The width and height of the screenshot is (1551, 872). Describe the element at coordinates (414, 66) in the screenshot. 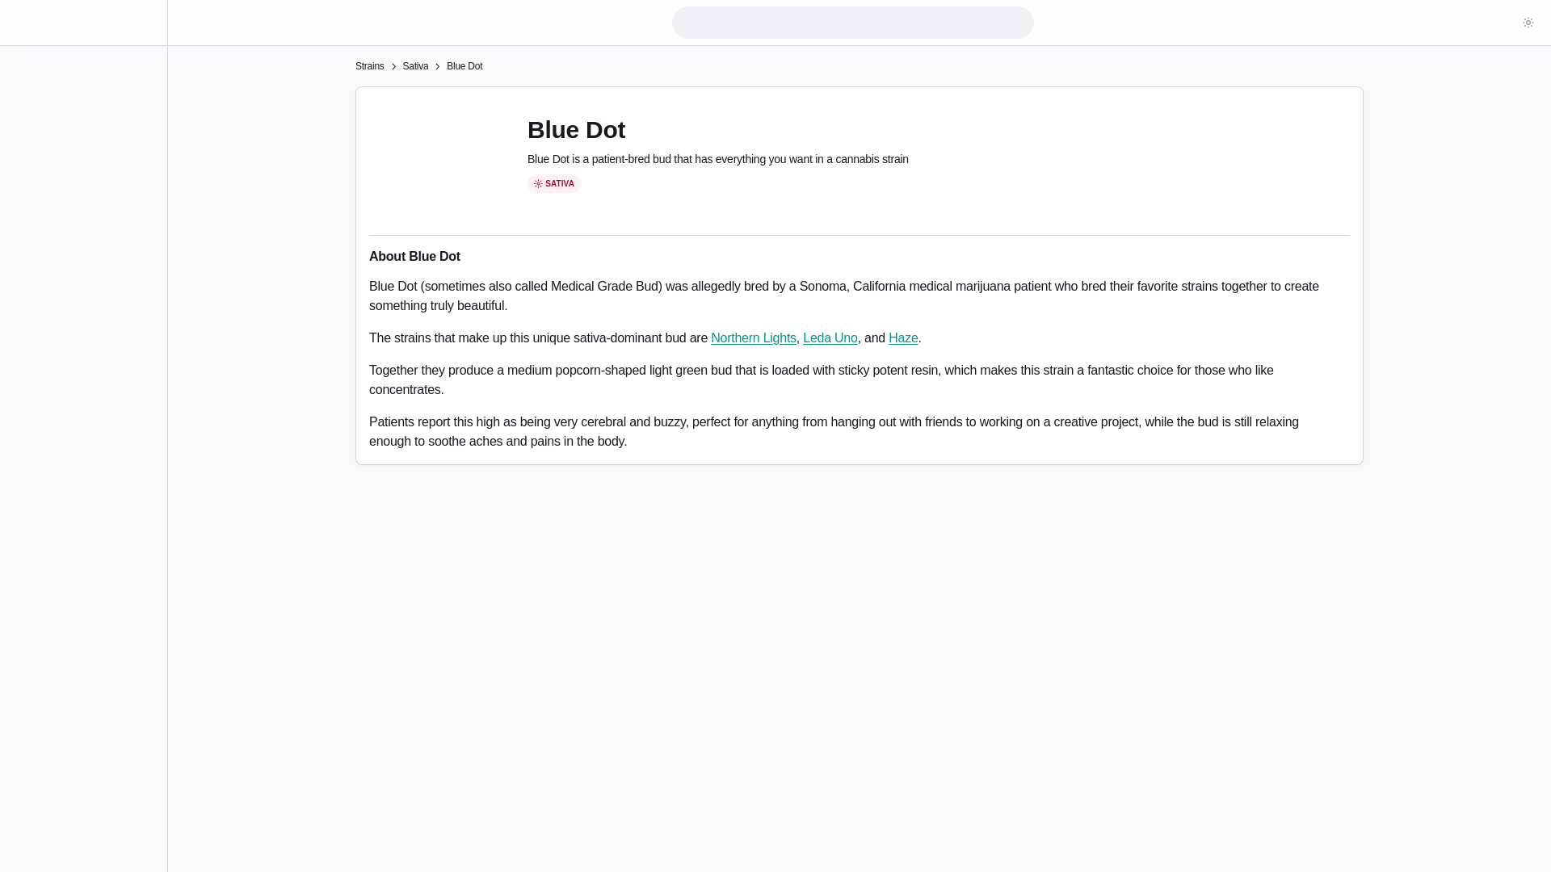

I see `Sativa` at that location.